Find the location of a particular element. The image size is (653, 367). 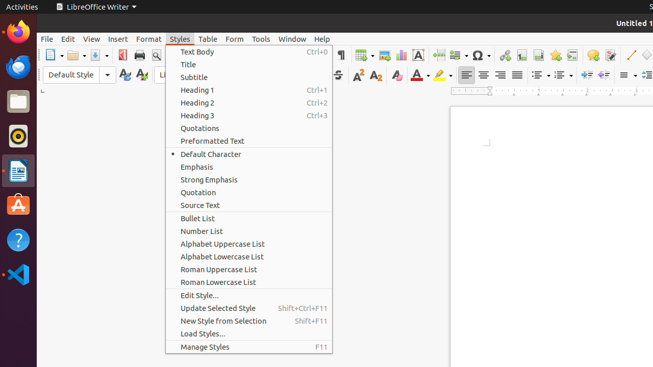

Comment is located at coordinates (593, 55).